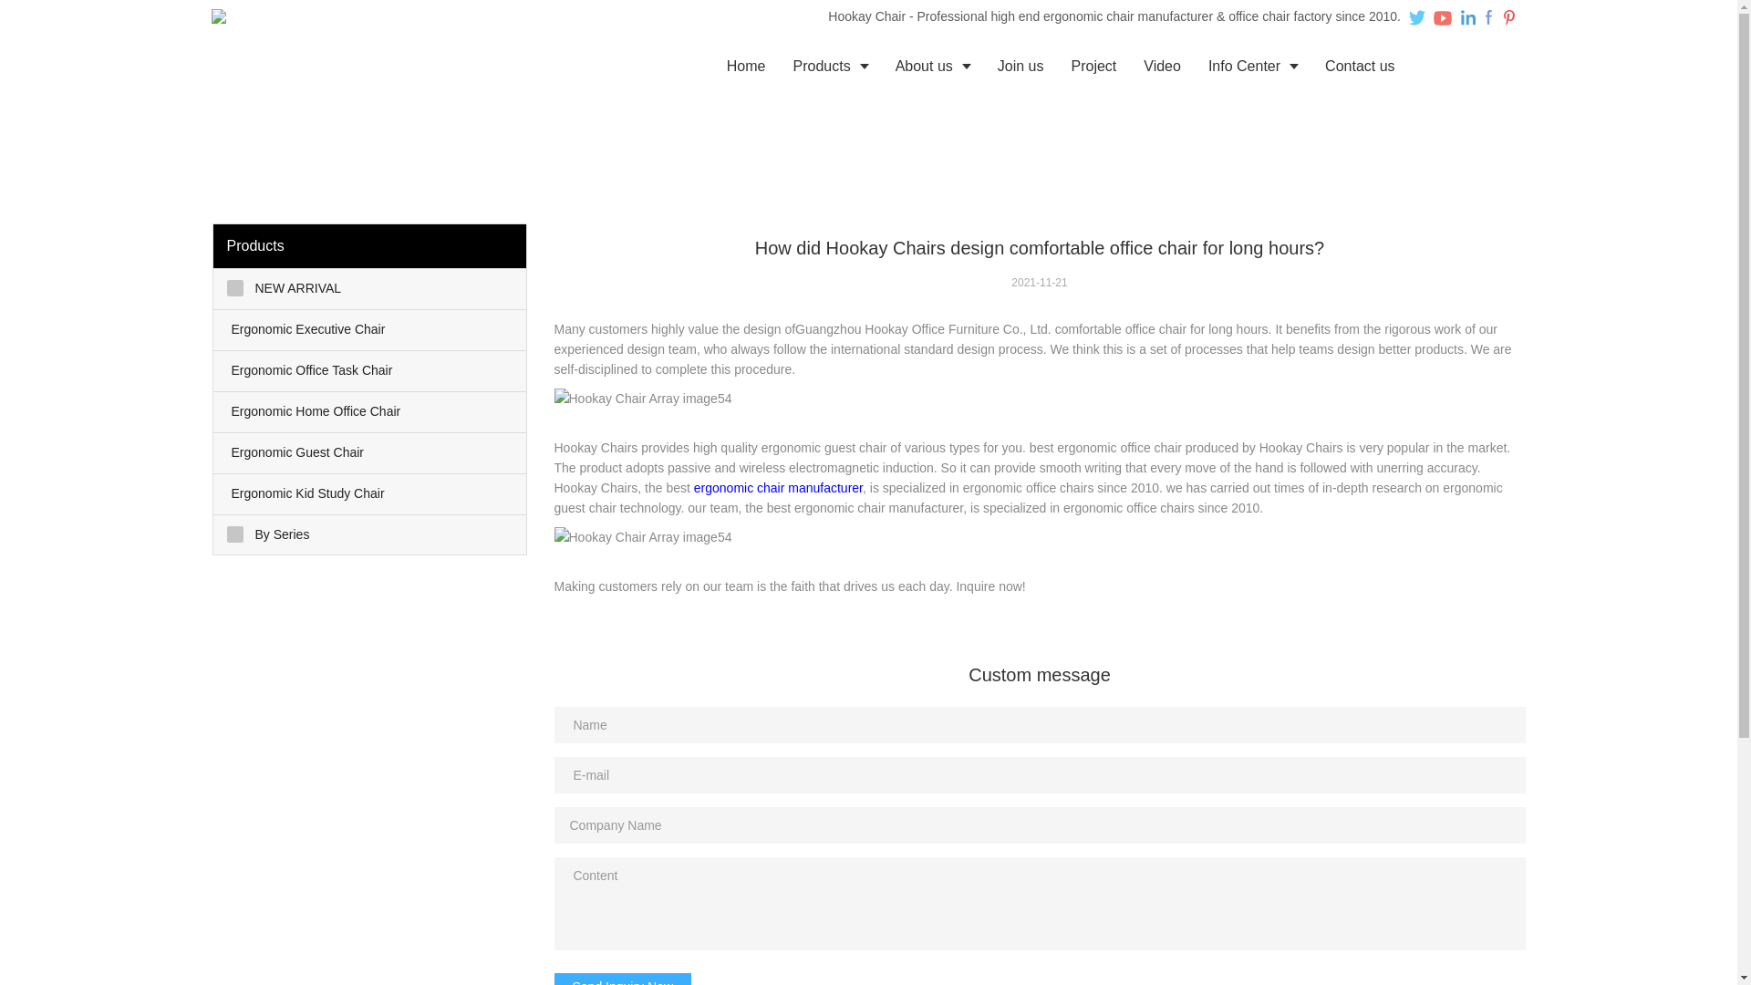  Describe the element at coordinates (1093, 66) in the screenshot. I see `Project` at that location.